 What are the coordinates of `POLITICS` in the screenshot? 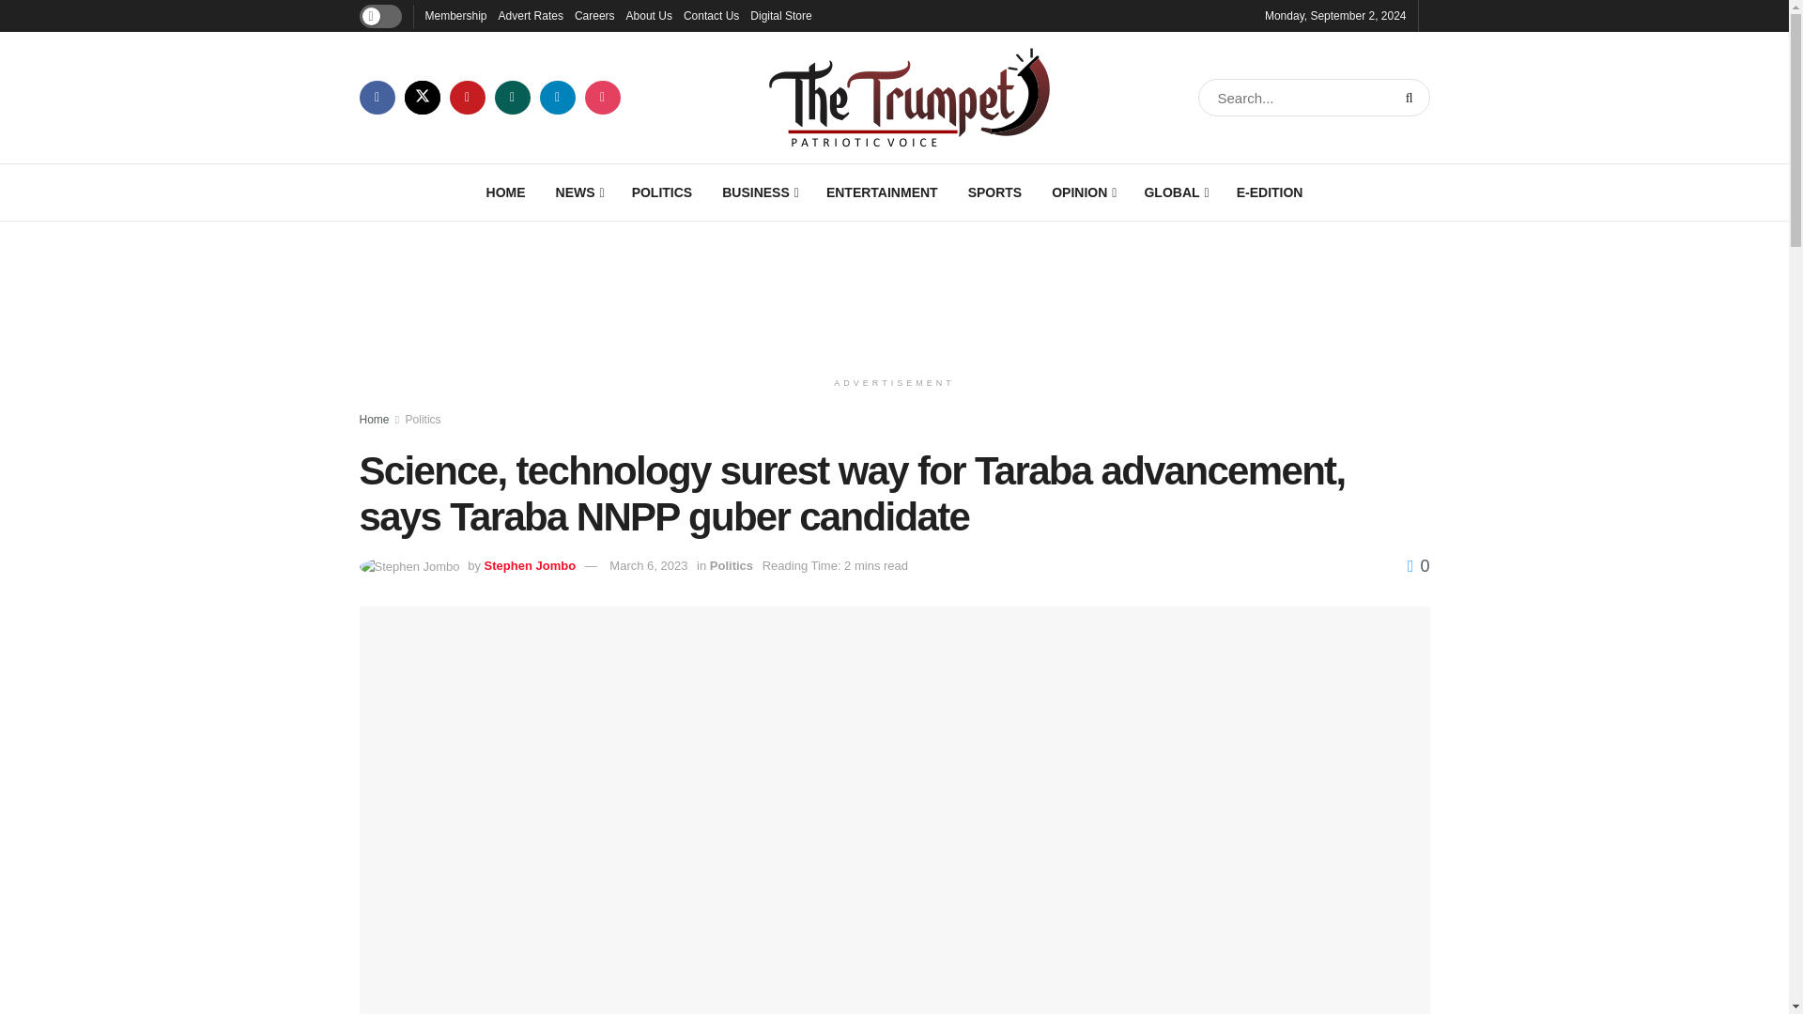 It's located at (662, 192).